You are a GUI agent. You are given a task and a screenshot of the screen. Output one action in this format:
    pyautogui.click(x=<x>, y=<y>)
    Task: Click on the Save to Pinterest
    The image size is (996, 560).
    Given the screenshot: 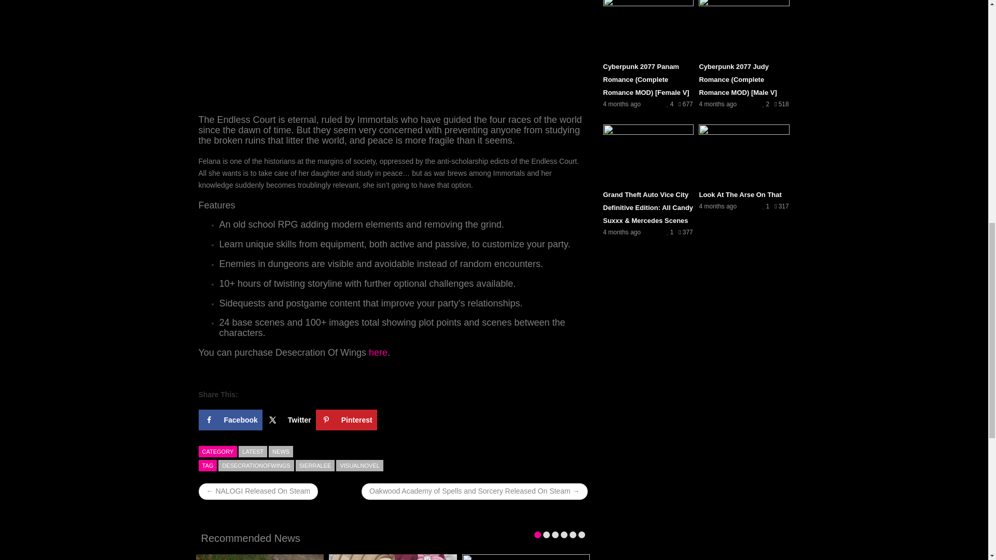 What is the action you would take?
    pyautogui.click(x=347, y=420)
    